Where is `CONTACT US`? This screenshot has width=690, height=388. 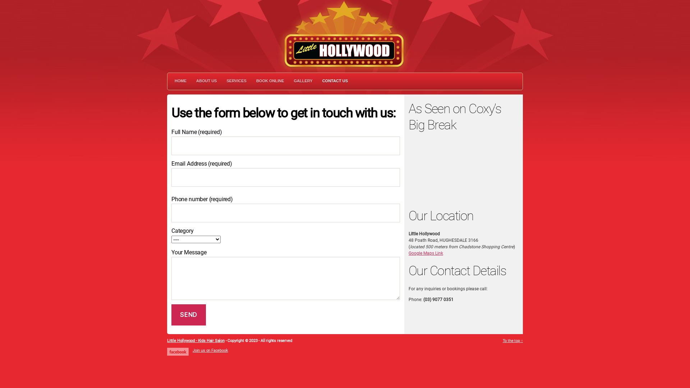
CONTACT US is located at coordinates (335, 81).